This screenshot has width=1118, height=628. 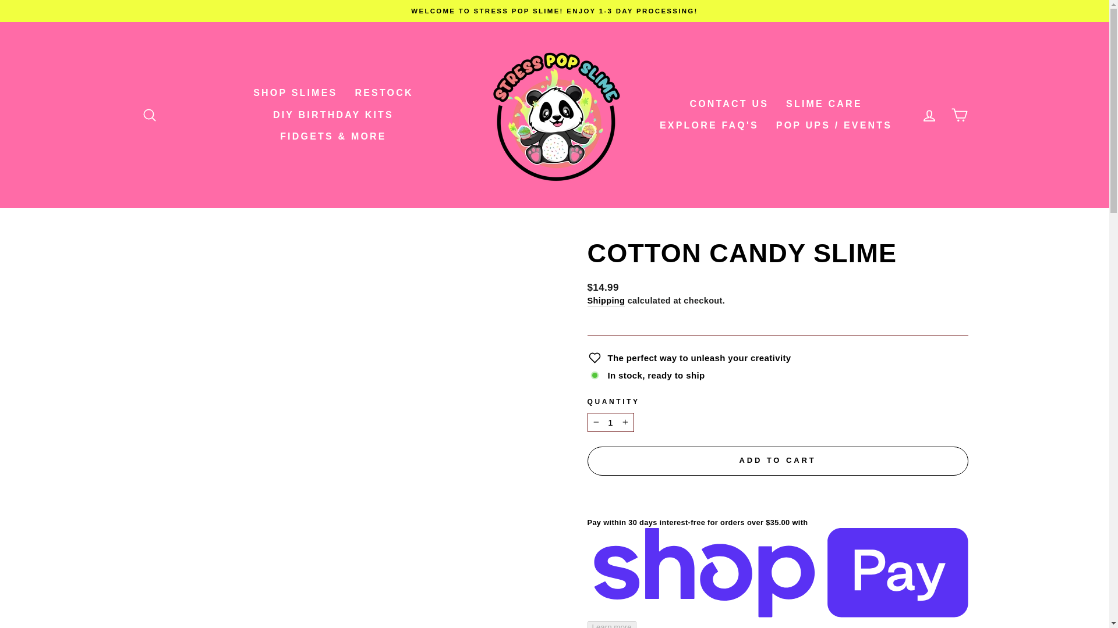 I want to click on 1, so click(x=610, y=405).